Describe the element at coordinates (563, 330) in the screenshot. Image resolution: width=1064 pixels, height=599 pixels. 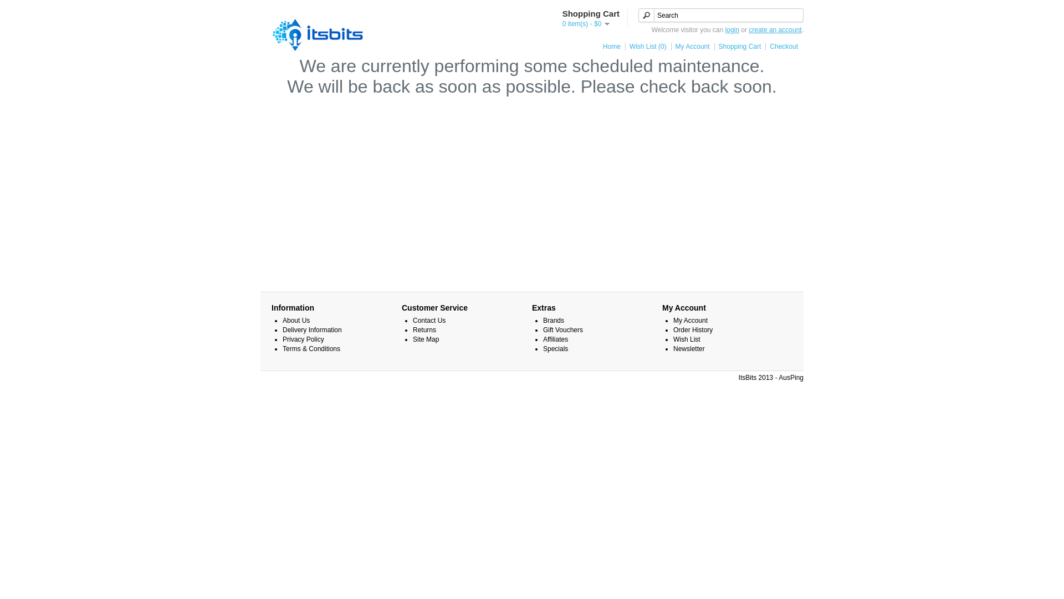
I see `Gift Vouchers` at that location.